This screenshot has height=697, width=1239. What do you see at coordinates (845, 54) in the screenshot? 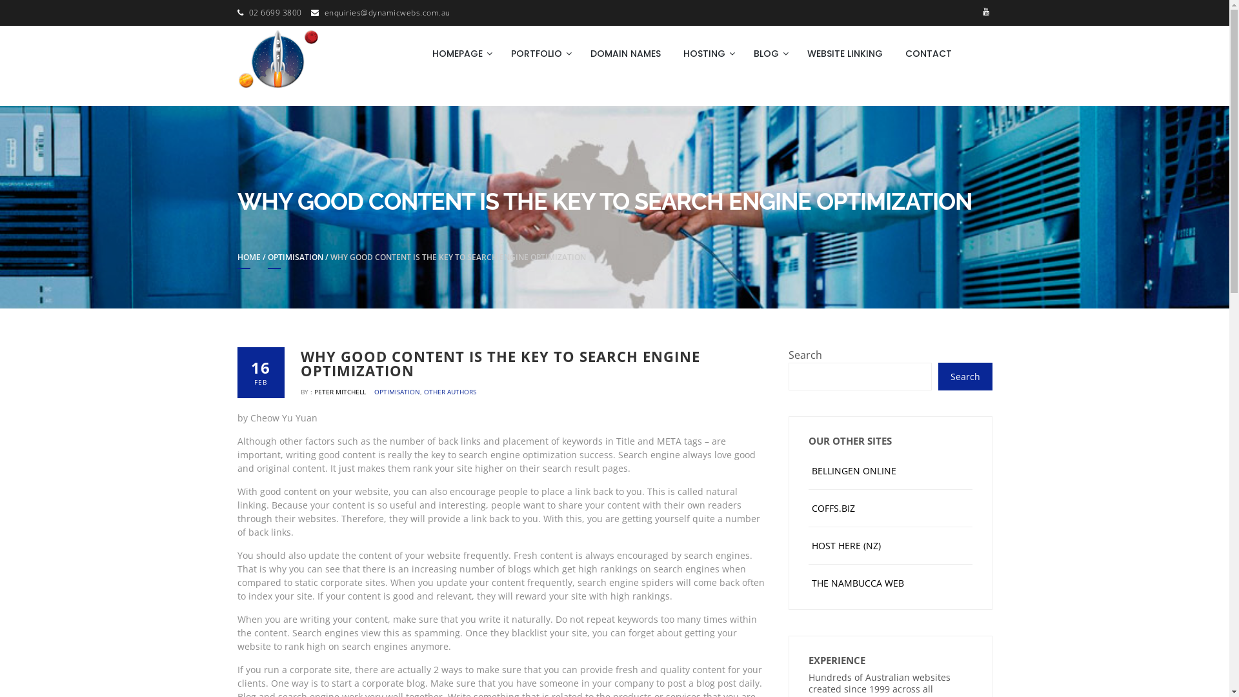
I see `WEBSITE LINKING` at bounding box center [845, 54].